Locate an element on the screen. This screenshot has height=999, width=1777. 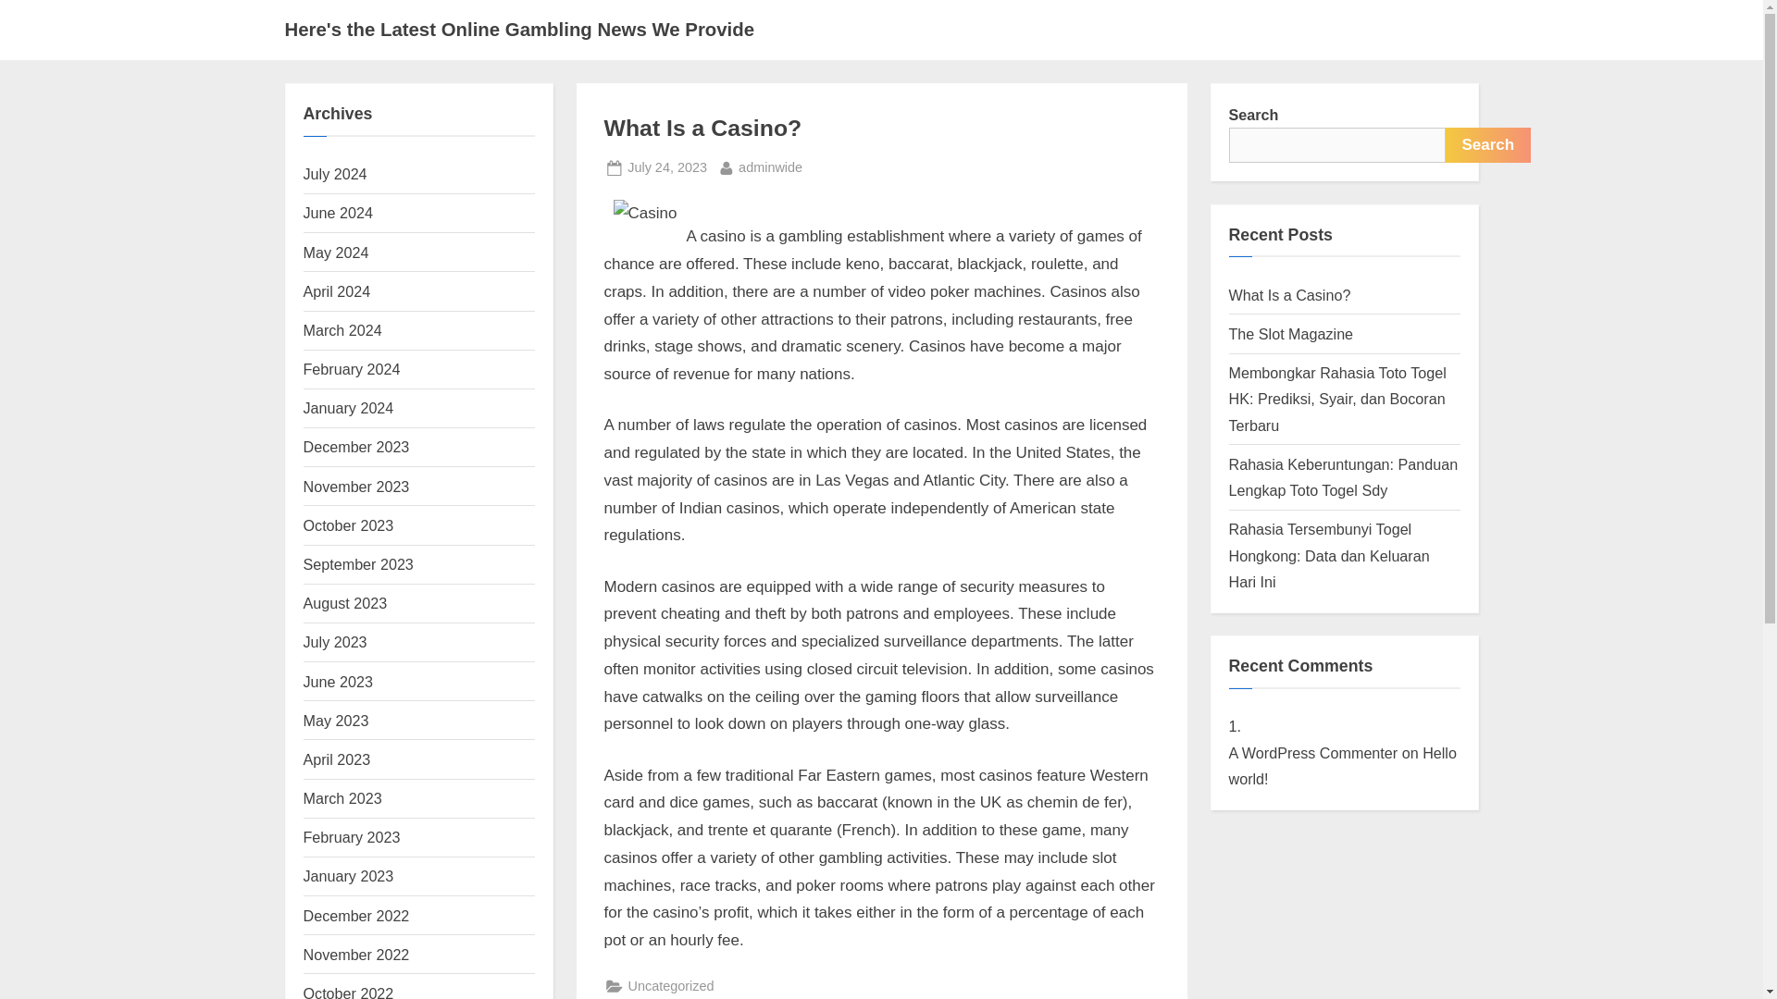
March 2023 is located at coordinates (349, 875).